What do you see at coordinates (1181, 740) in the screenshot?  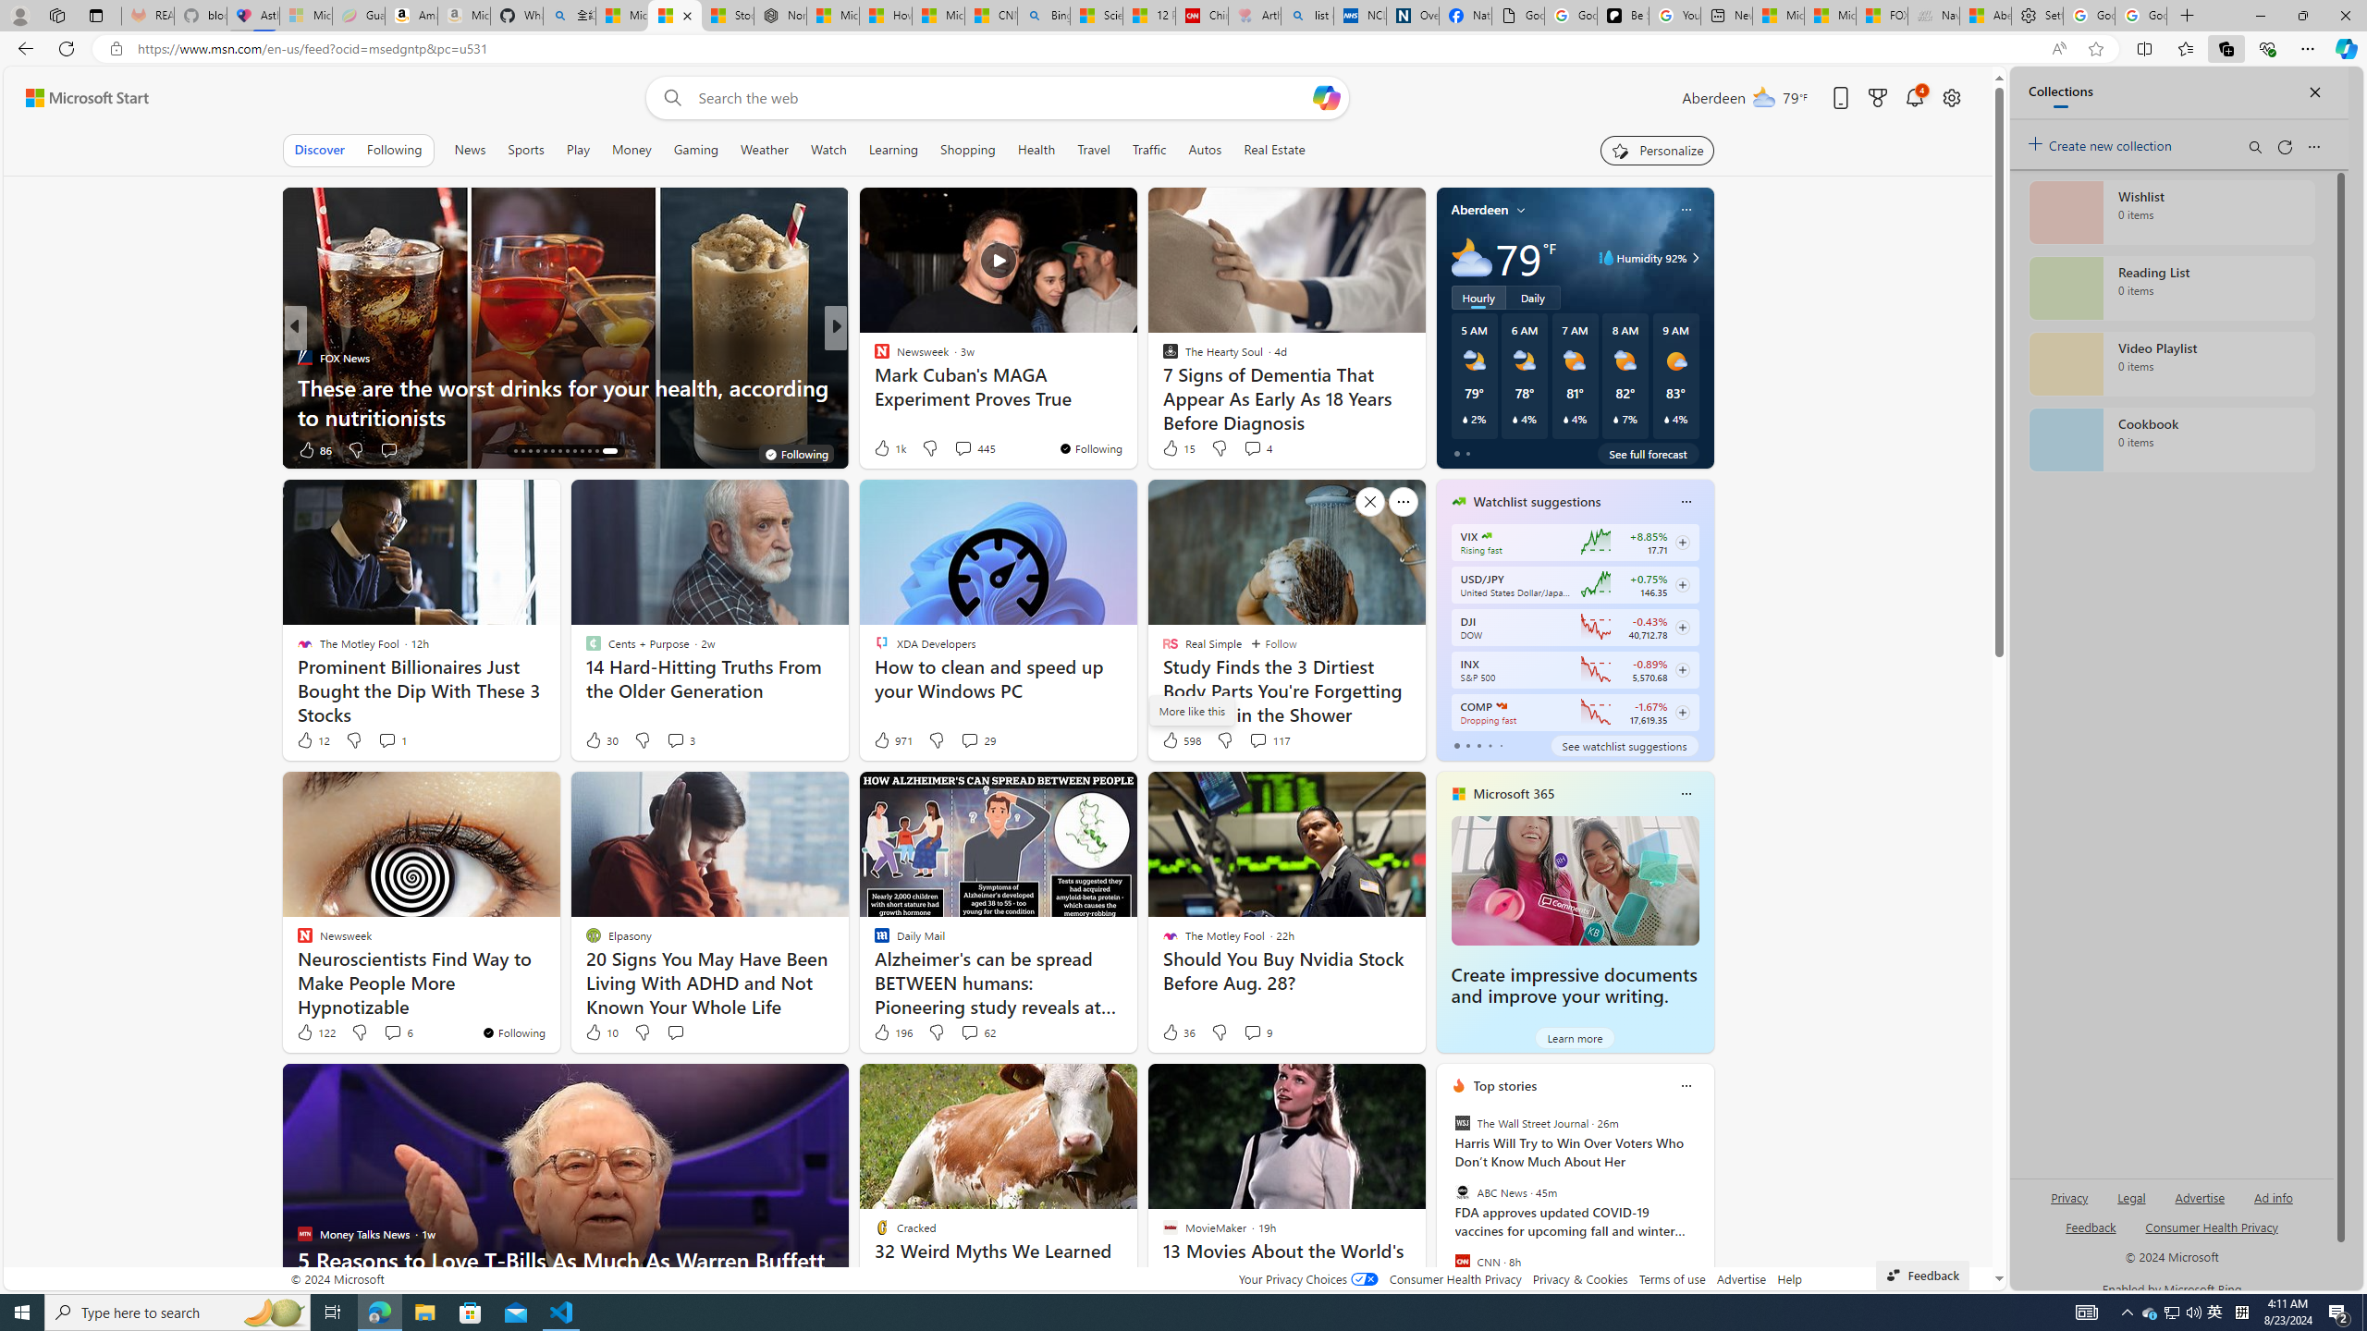 I see `598 Like` at bounding box center [1181, 740].